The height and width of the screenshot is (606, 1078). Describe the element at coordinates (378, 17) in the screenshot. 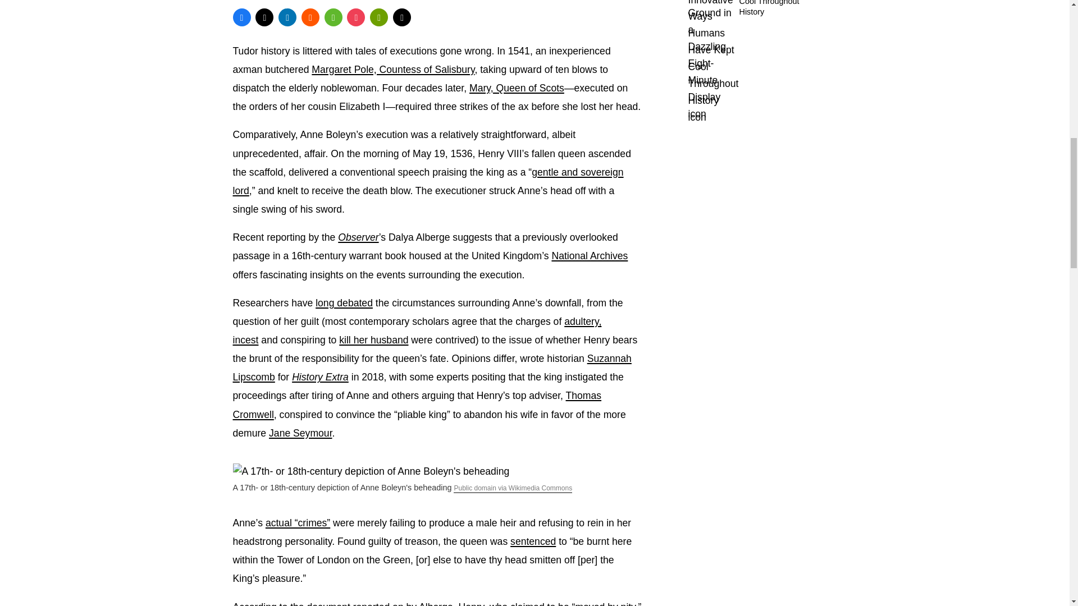

I see `Print` at that location.